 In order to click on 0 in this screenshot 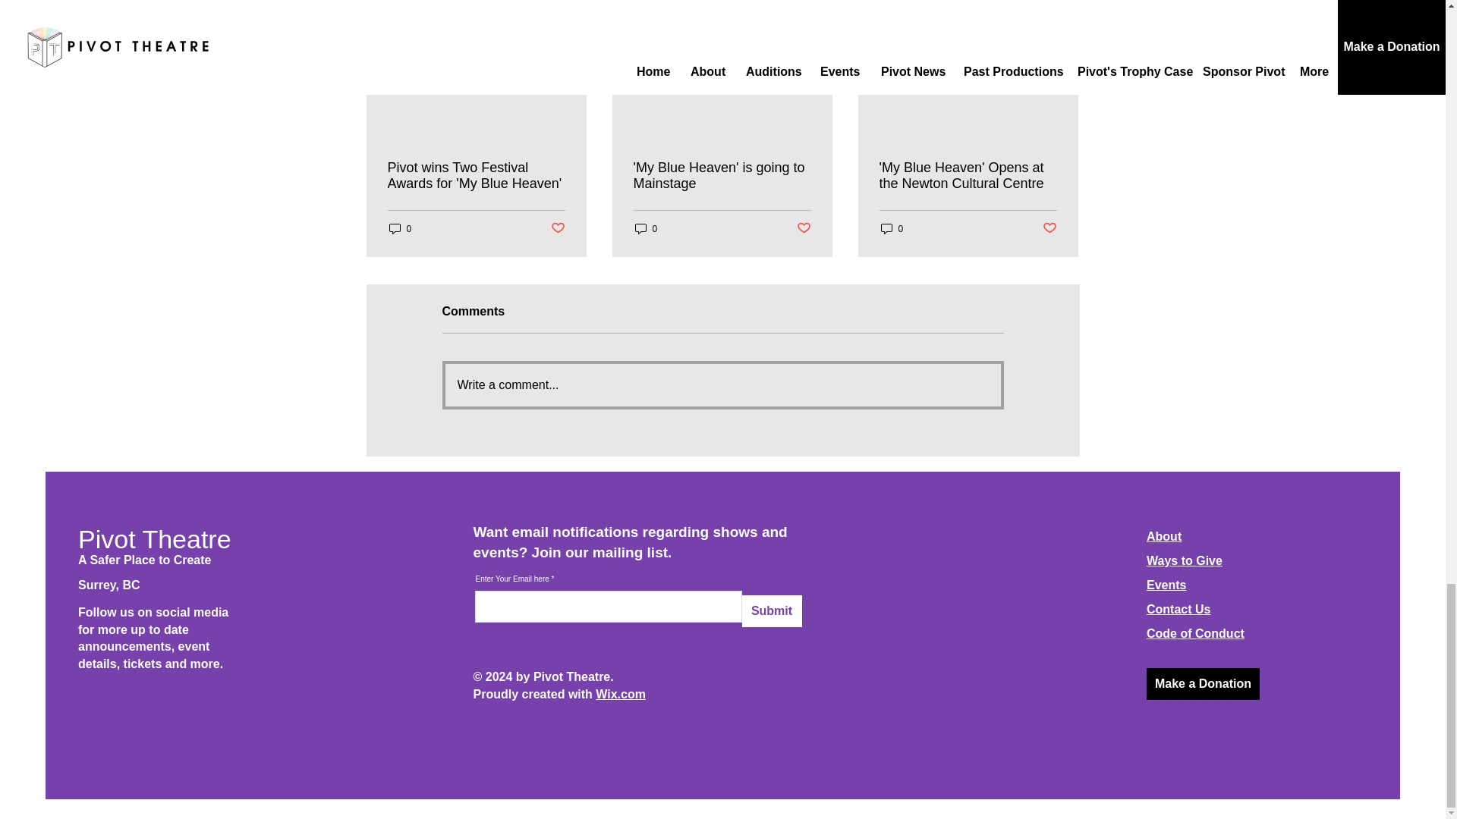, I will do `click(399, 228)`.